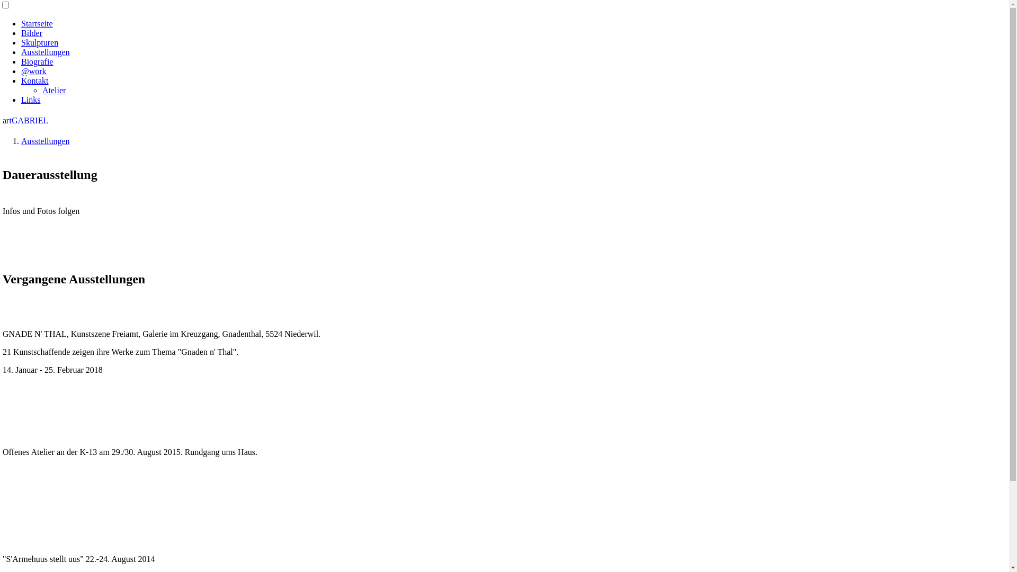 The image size is (1017, 572). I want to click on Kontakt, so click(35, 81).